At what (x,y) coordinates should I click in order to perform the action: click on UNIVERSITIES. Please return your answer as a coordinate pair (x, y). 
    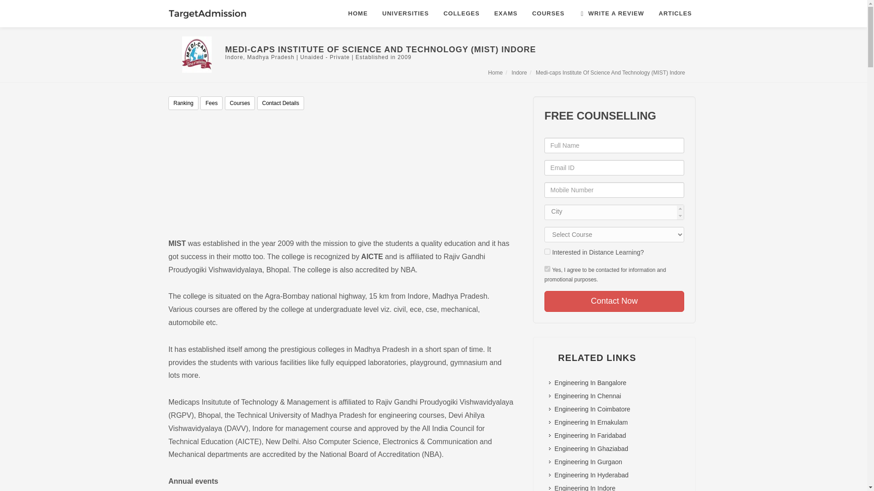
    Looking at the image, I should click on (405, 14).